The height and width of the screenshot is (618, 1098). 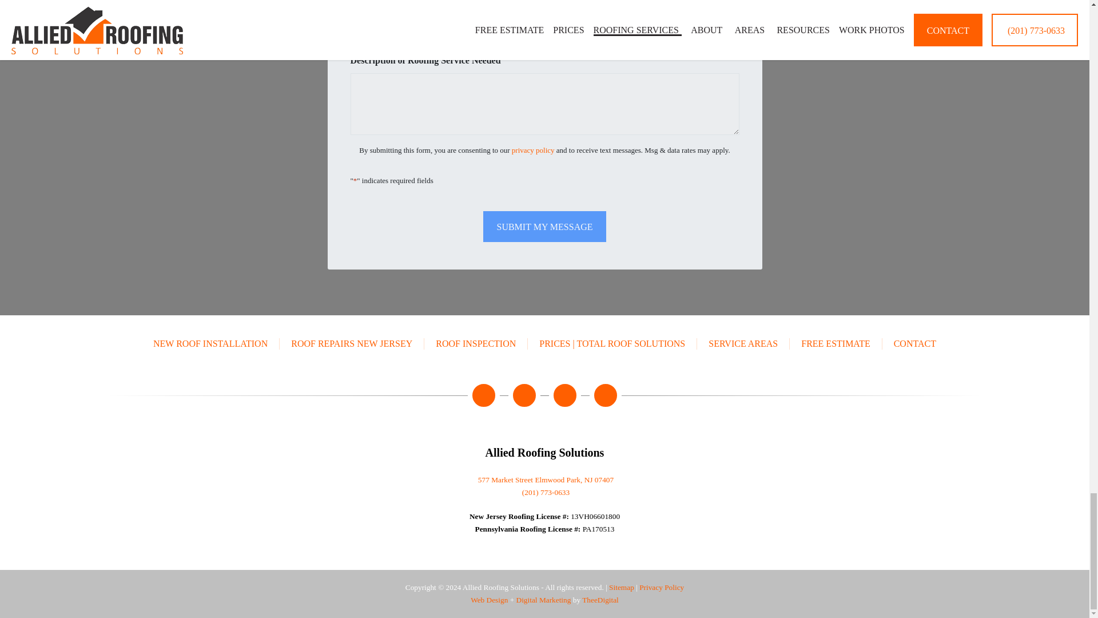 I want to click on Submit Form, so click(x=544, y=227).